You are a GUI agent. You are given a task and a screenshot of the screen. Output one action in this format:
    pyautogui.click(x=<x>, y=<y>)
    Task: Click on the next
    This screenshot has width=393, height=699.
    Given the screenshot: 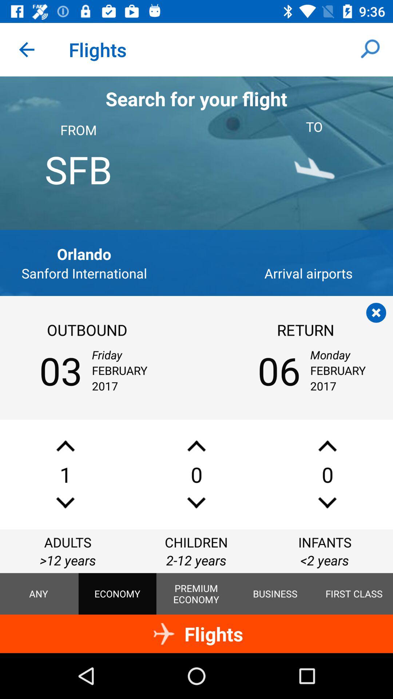 What is the action you would take?
    pyautogui.click(x=65, y=502)
    